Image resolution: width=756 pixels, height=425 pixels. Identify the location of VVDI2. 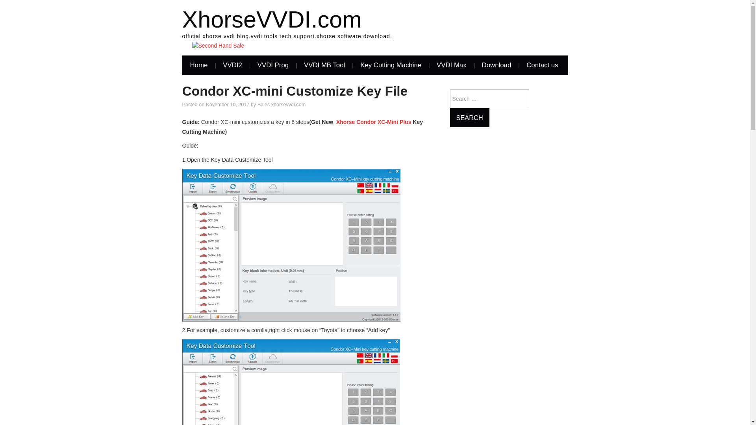
(232, 65).